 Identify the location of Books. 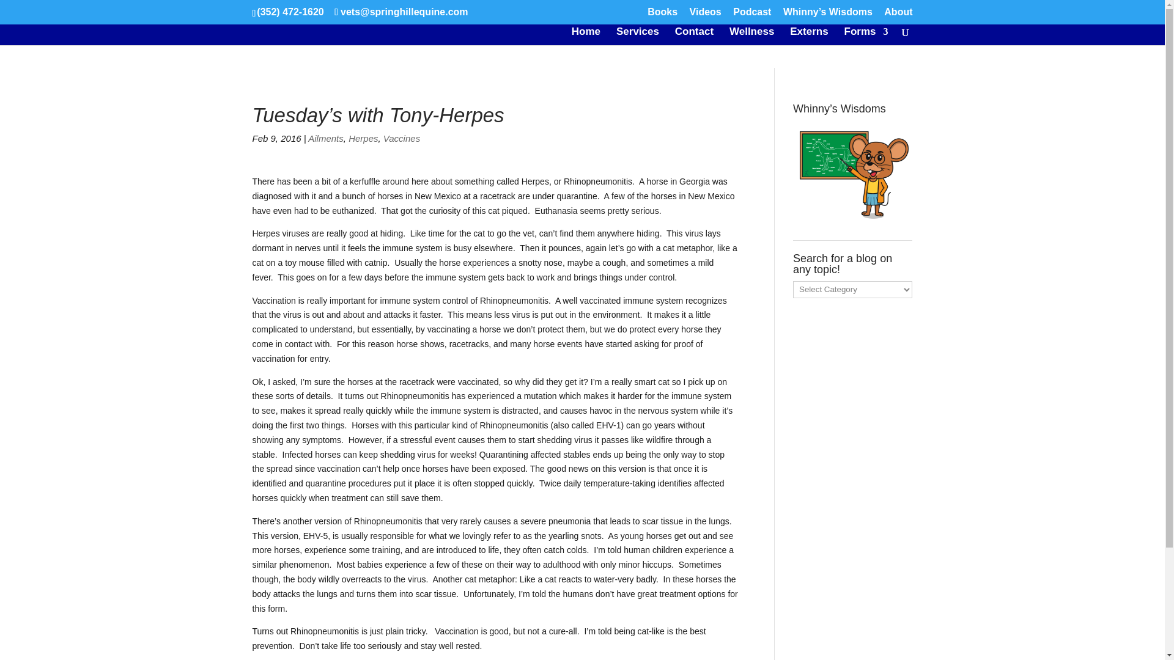
(662, 15).